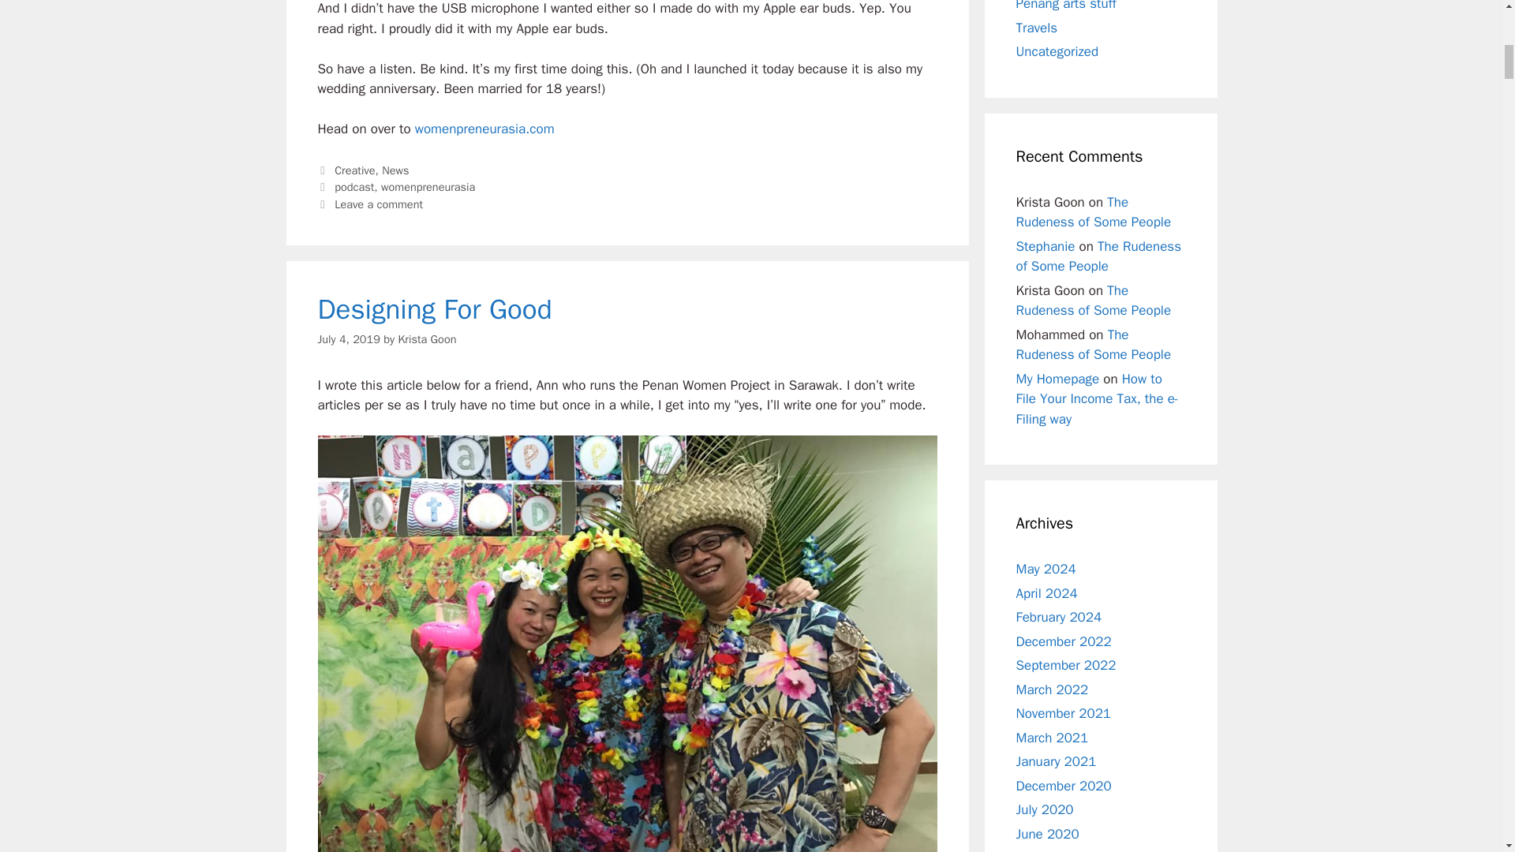  I want to click on podcast, so click(354, 186).